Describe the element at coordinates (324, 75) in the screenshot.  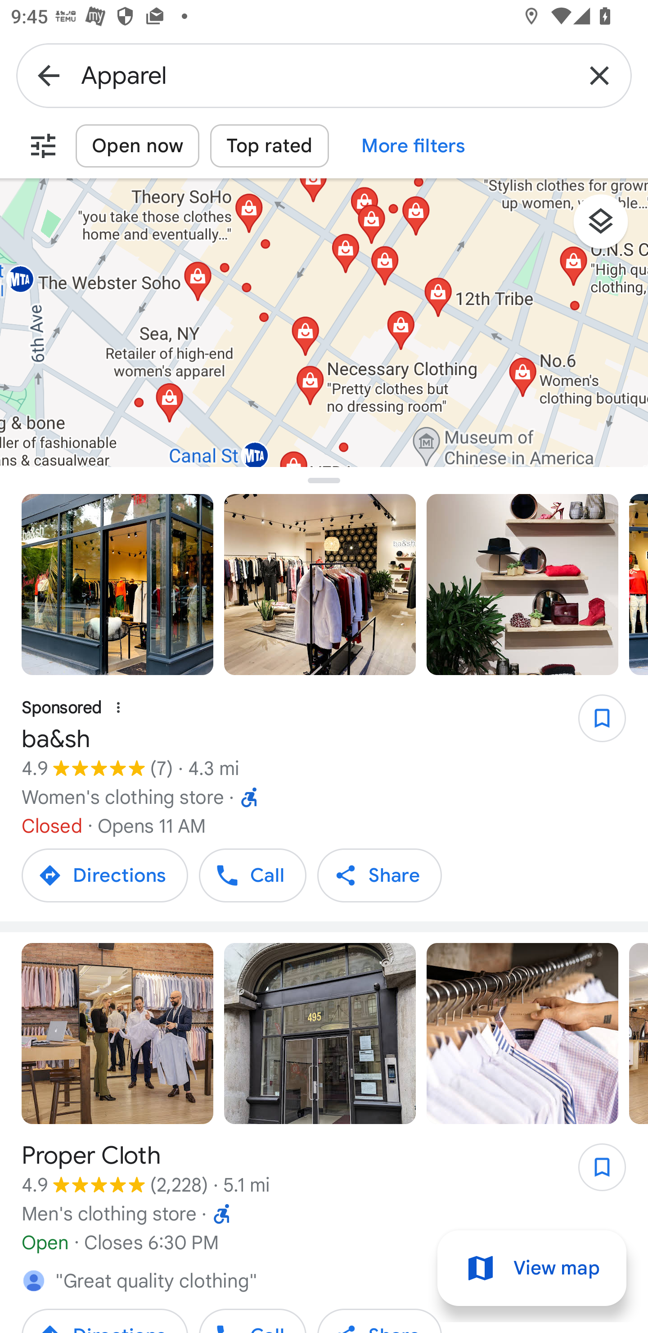
I see `Apparel` at that location.